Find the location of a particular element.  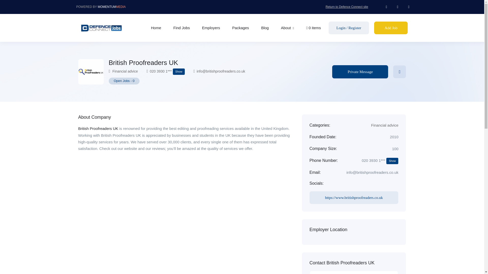

defence-connect-jobs-logo-300 is located at coordinates (101, 28).